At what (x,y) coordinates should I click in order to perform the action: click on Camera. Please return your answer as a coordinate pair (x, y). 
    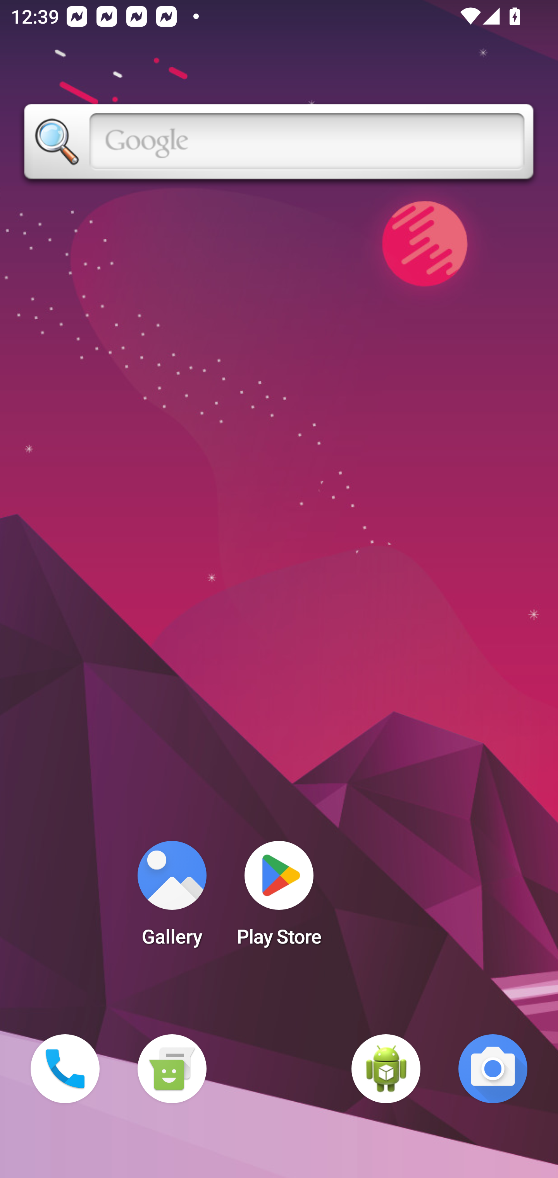
    Looking at the image, I should click on (493, 1069).